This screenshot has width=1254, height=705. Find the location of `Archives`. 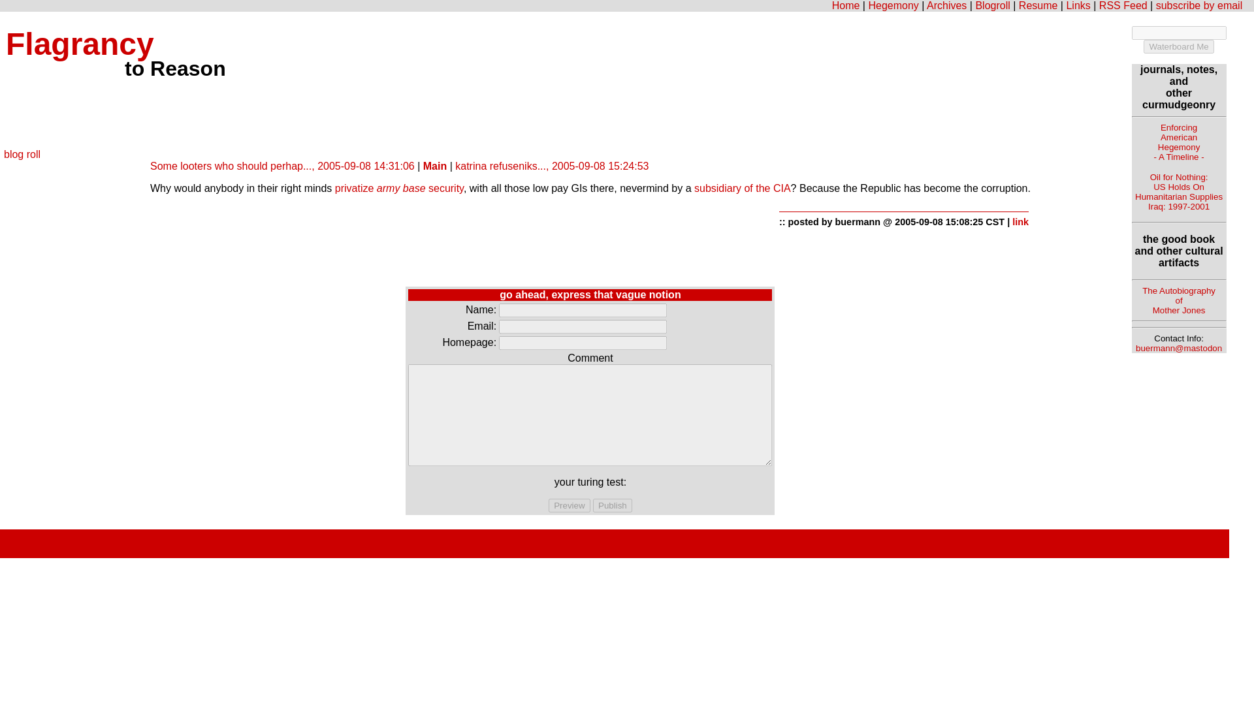

Archives is located at coordinates (946, 5).